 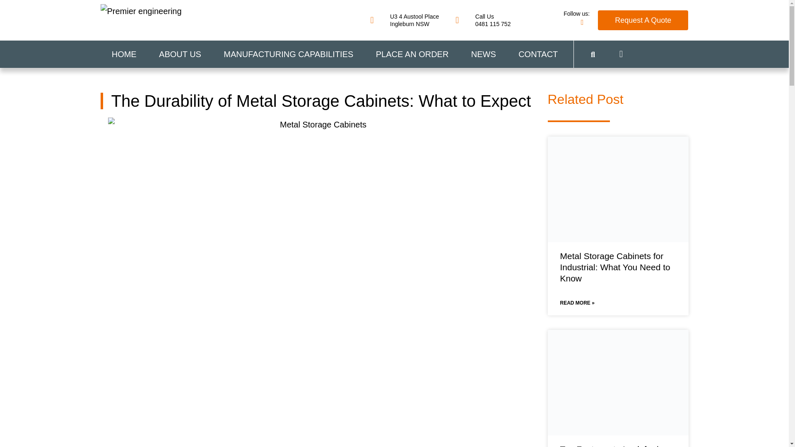 What do you see at coordinates (538, 54) in the screenshot?
I see `CONTACT` at bounding box center [538, 54].